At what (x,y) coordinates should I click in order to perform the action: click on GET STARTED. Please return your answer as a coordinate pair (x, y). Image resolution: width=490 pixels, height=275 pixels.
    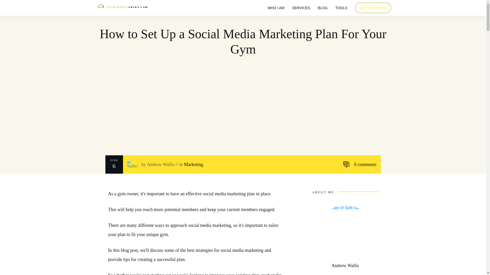
    Looking at the image, I should click on (373, 8).